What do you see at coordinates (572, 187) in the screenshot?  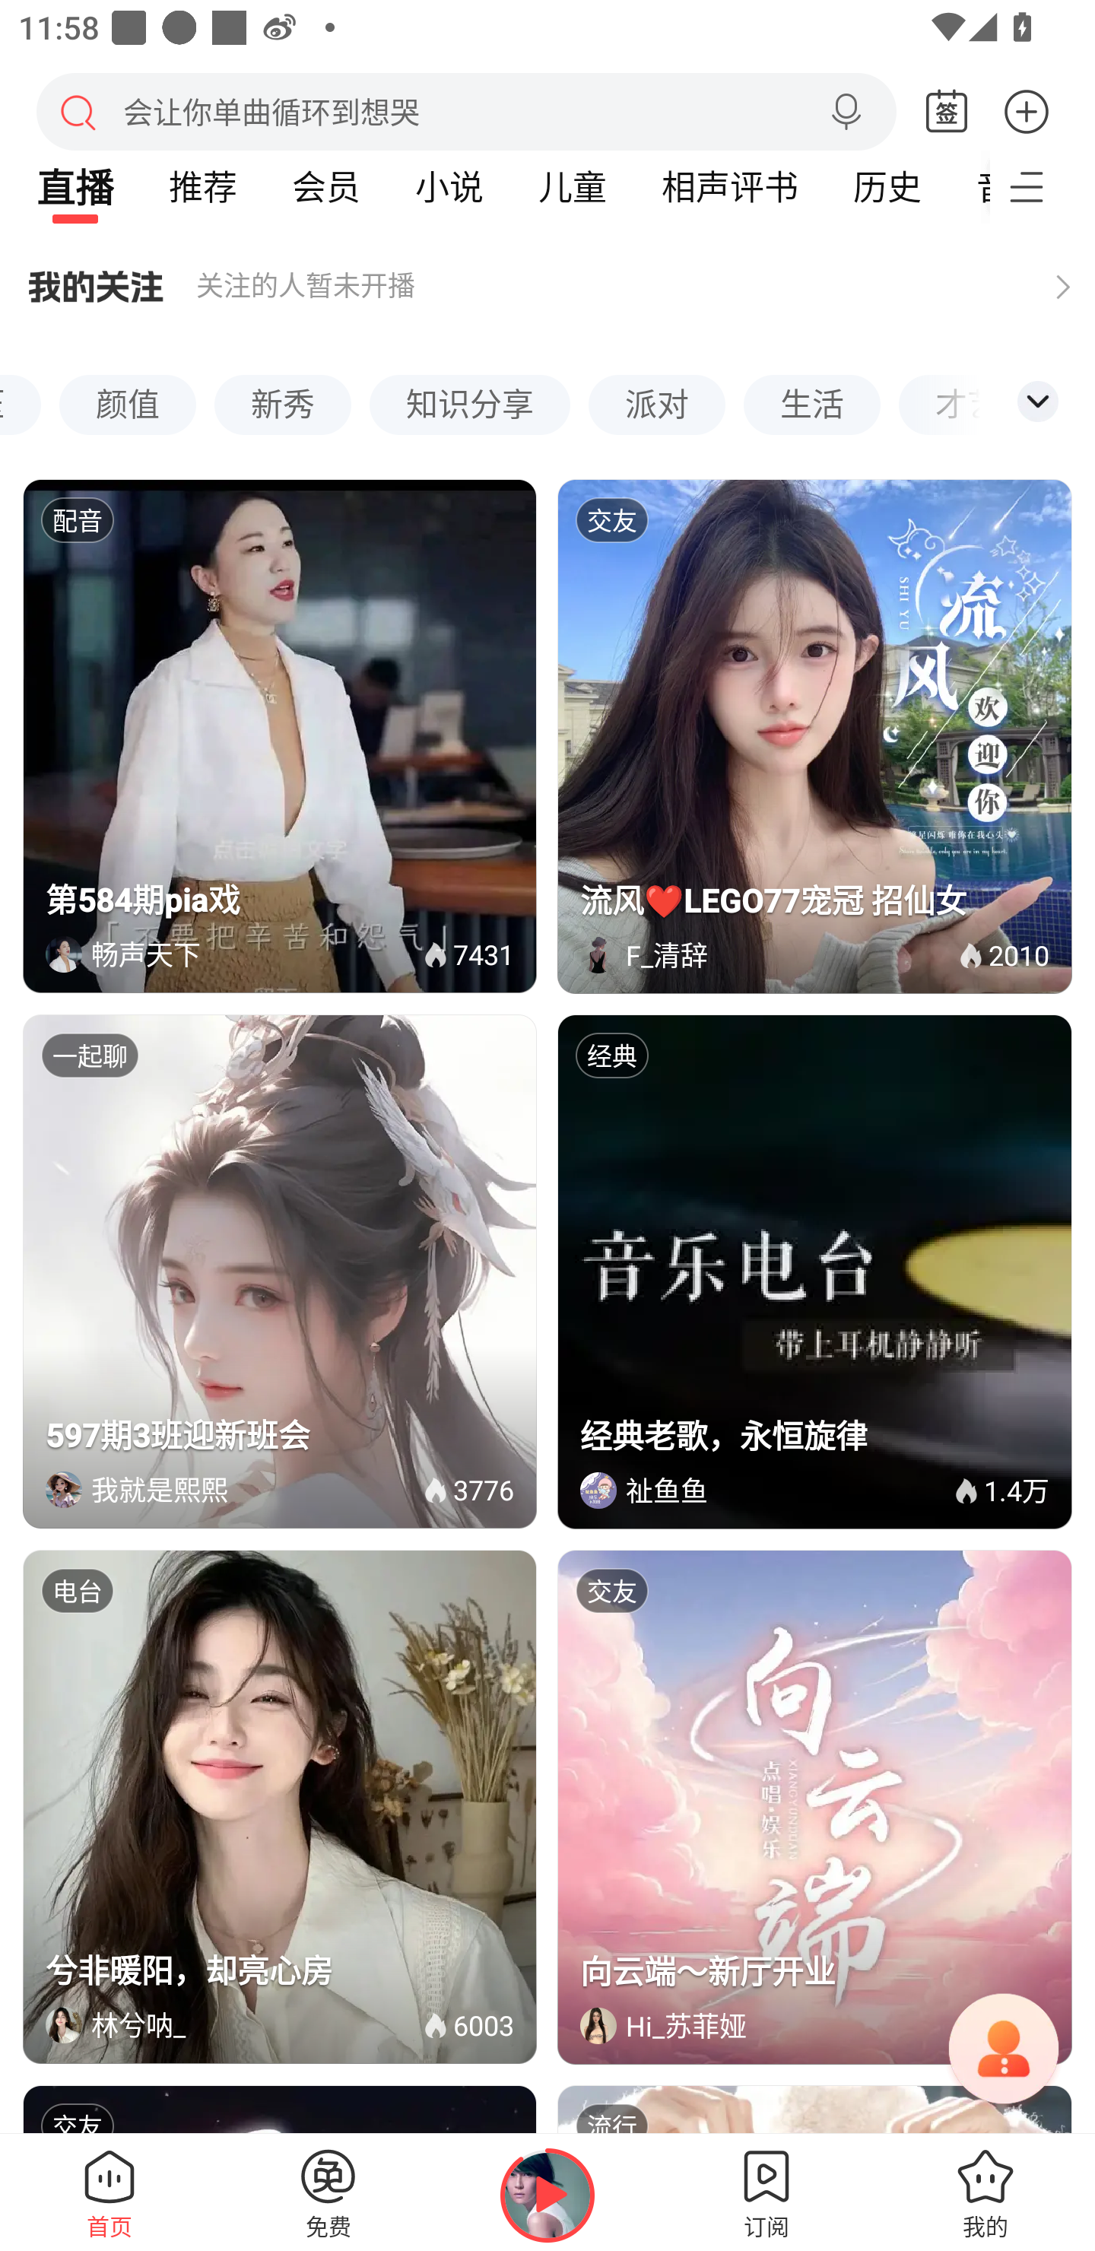 I see `儿童` at bounding box center [572, 187].